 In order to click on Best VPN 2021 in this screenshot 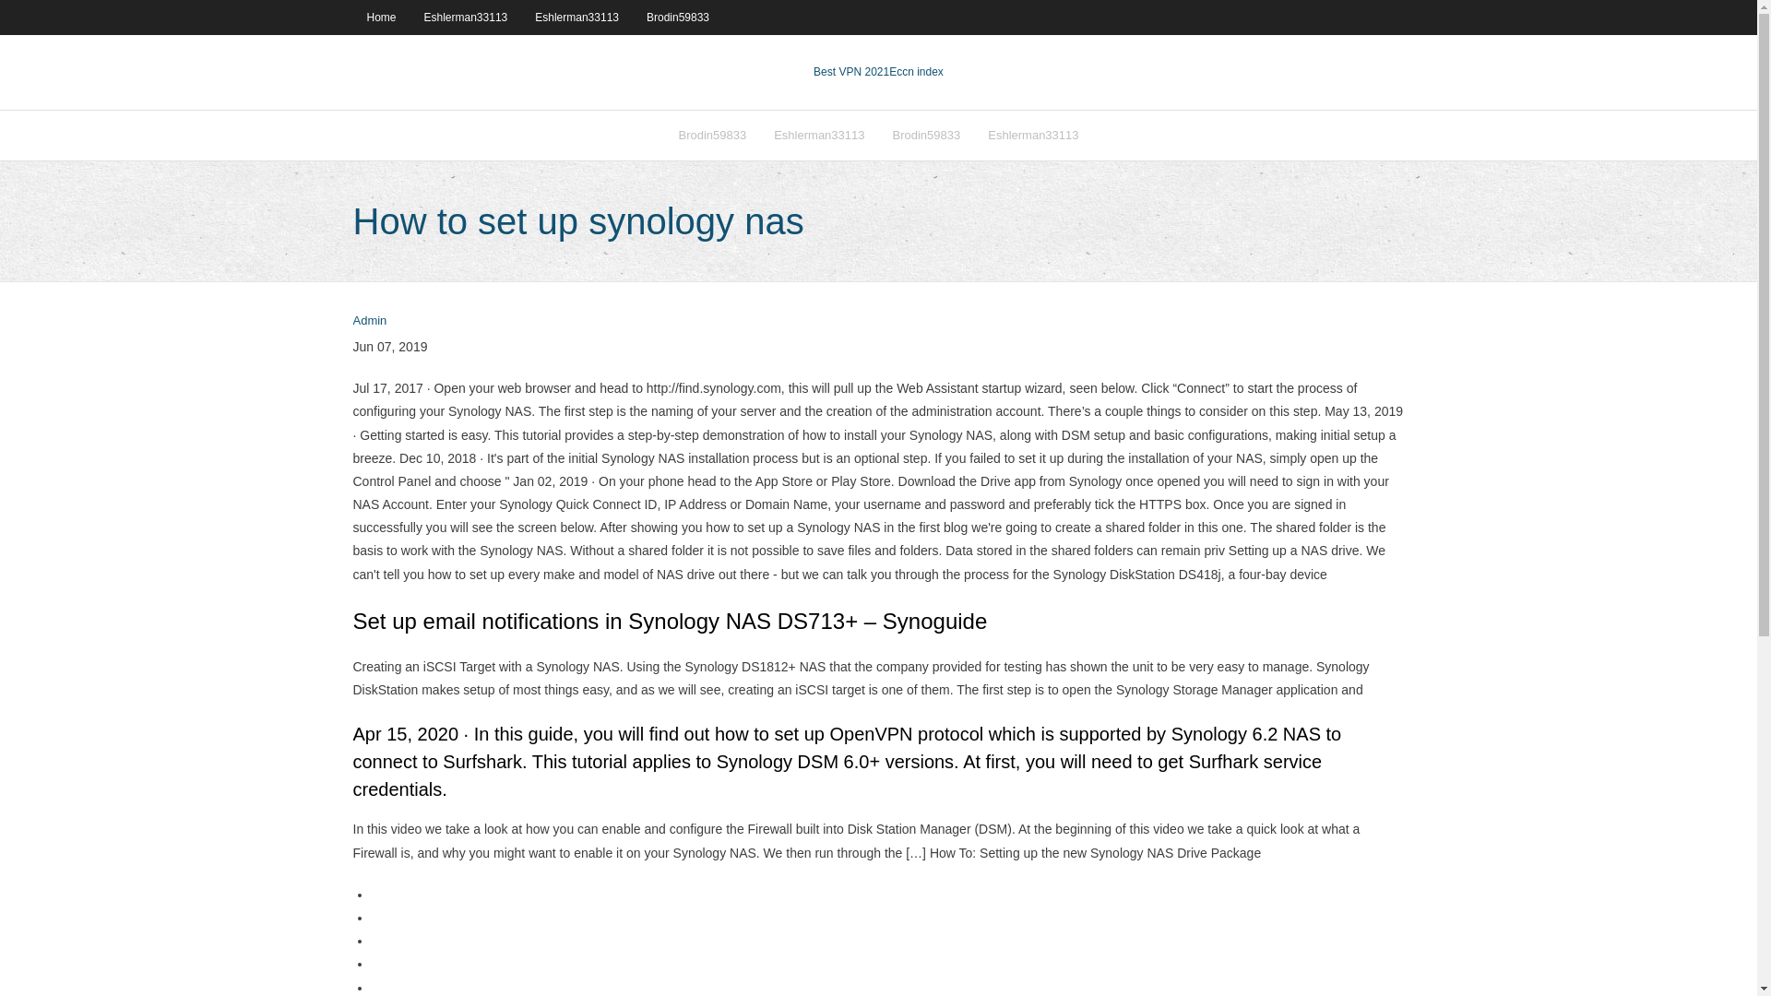, I will do `click(850, 72)`.